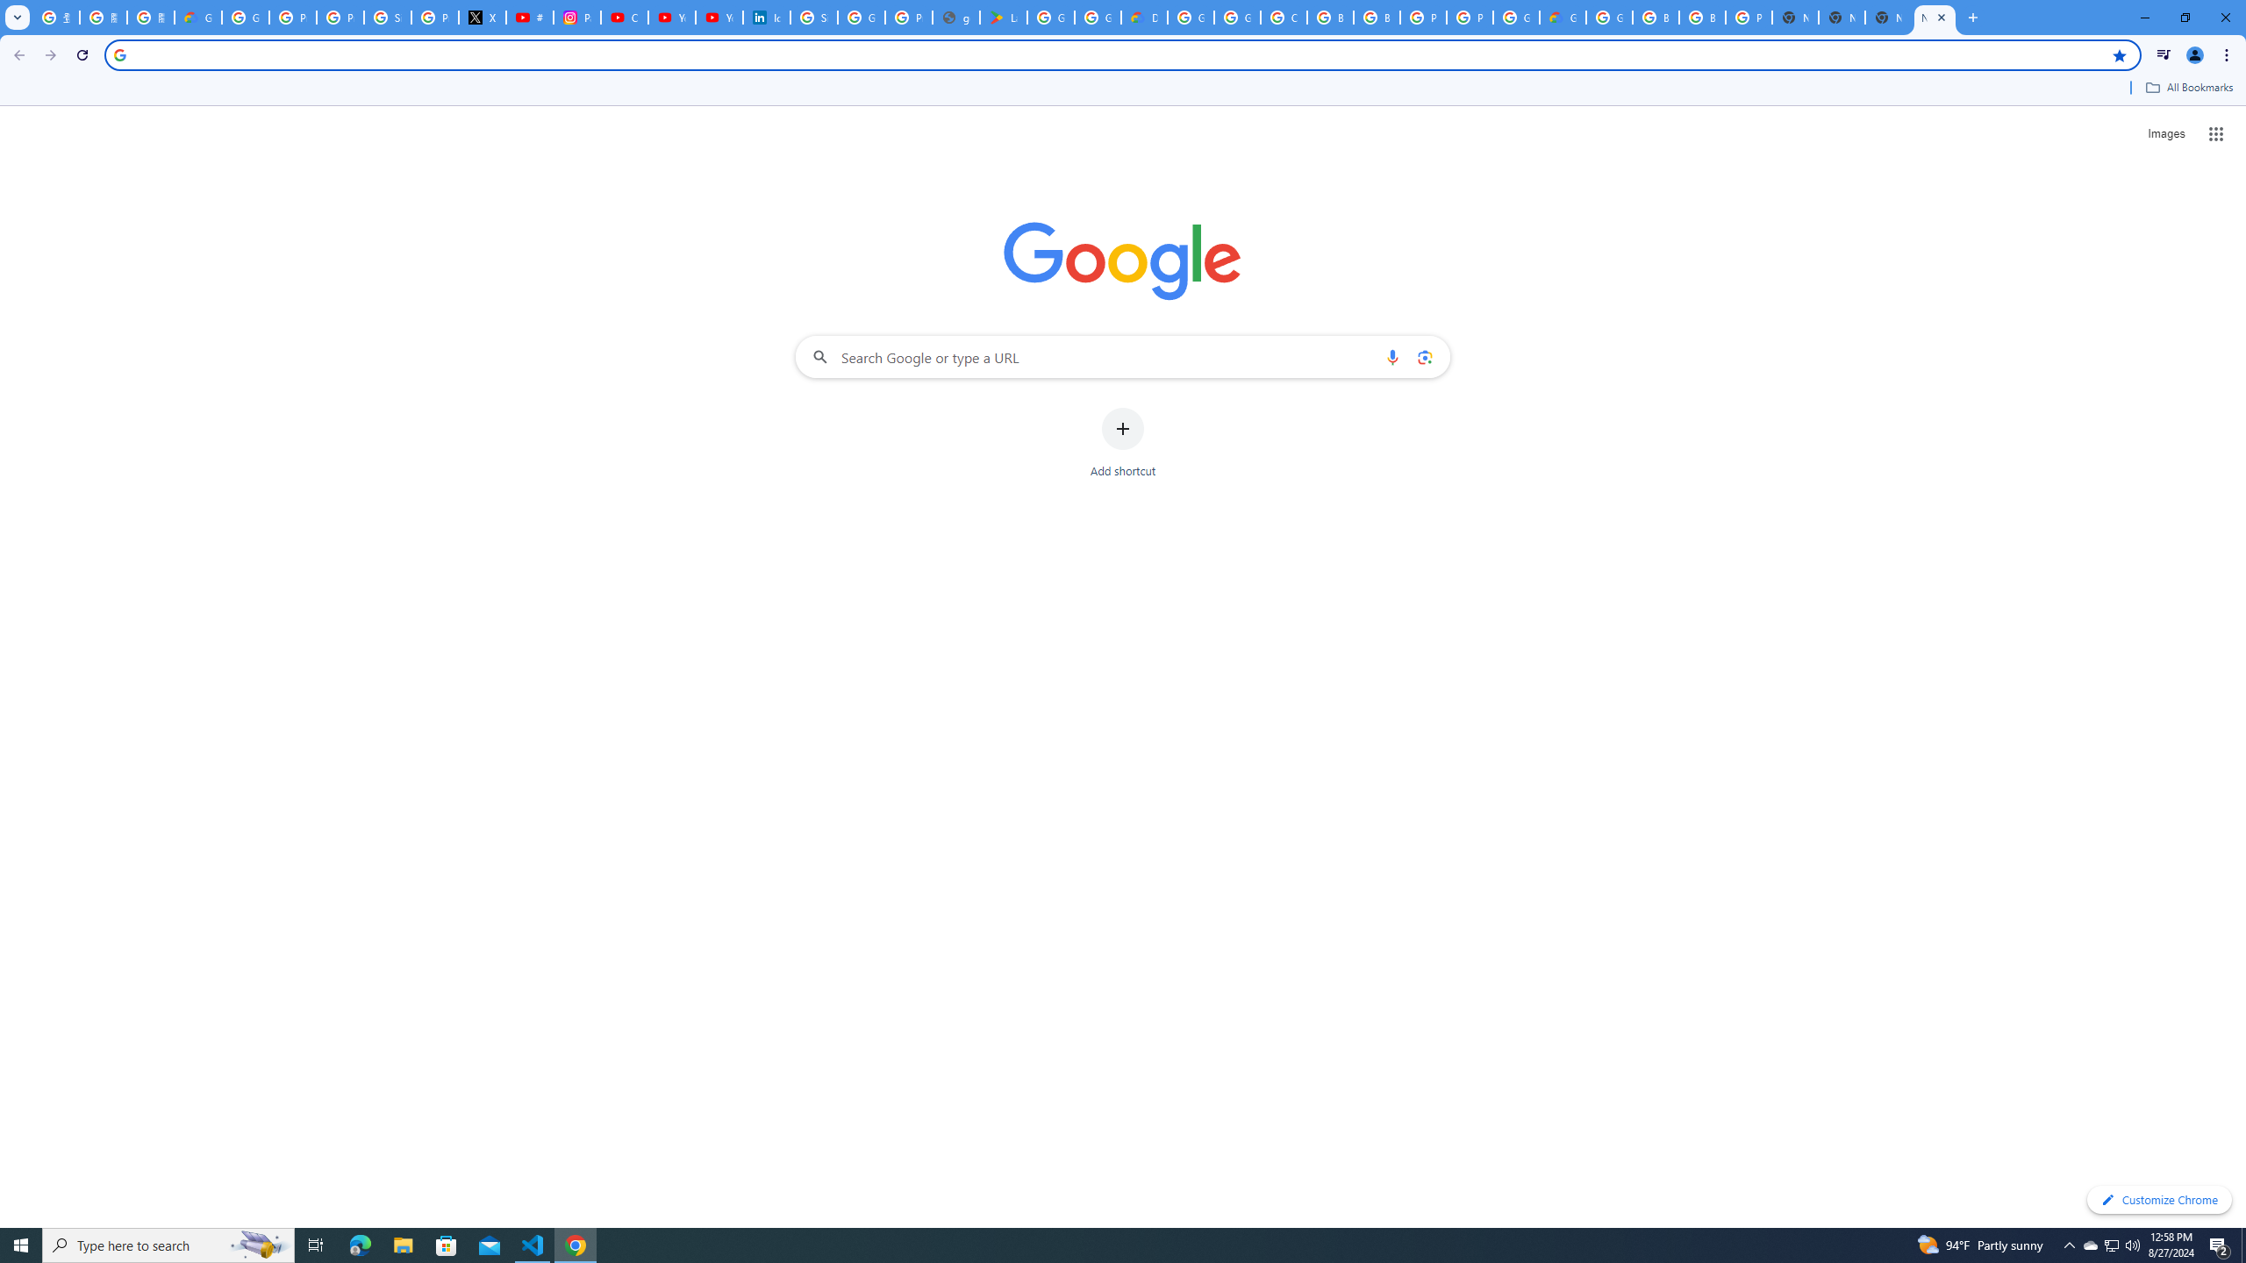 This screenshot has height=1263, width=2246. Describe the element at coordinates (2159, 1200) in the screenshot. I see `Customize Chrome` at that location.